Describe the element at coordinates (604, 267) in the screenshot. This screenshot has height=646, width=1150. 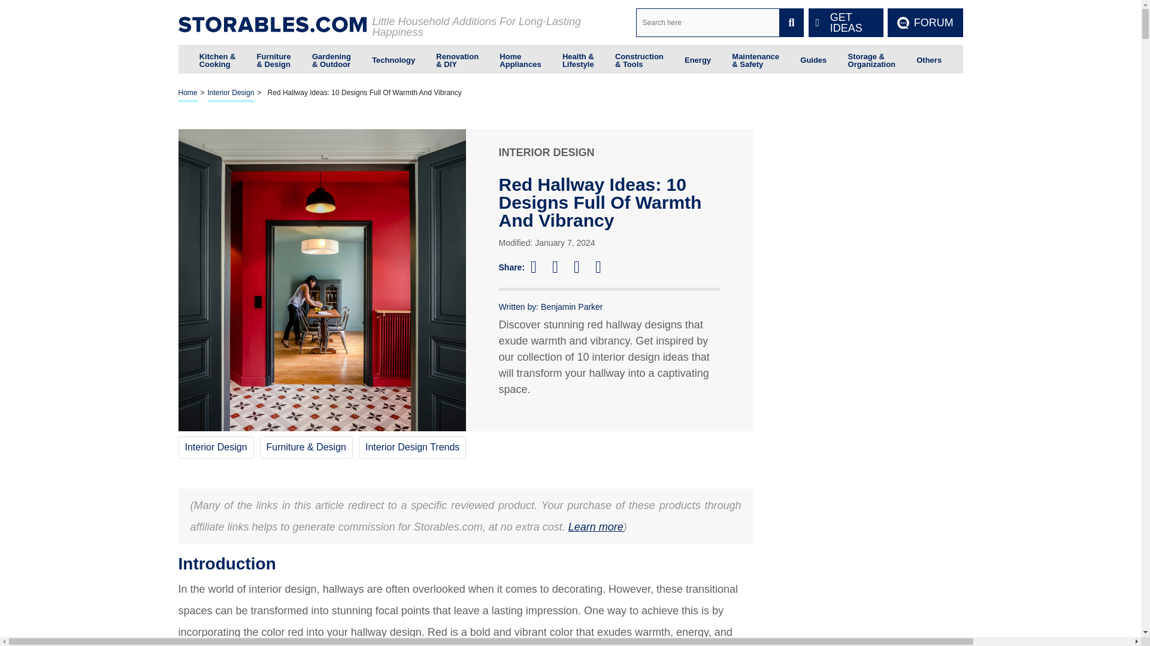
I see `Share on WhatsApp` at that location.